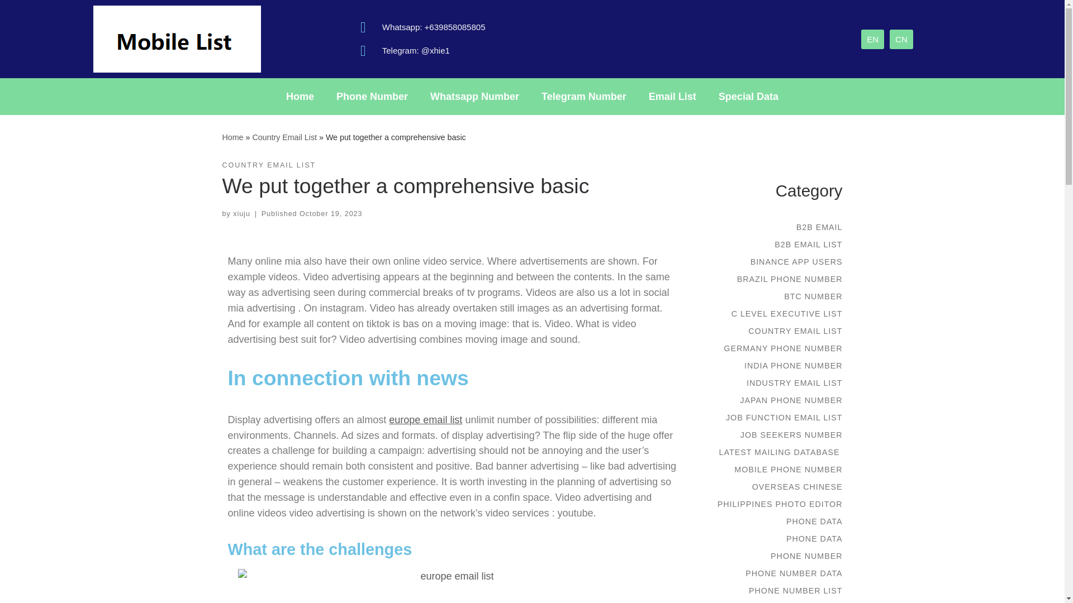 This screenshot has width=1073, height=603. Describe the element at coordinates (284, 137) in the screenshot. I see `Country Email List` at that location.